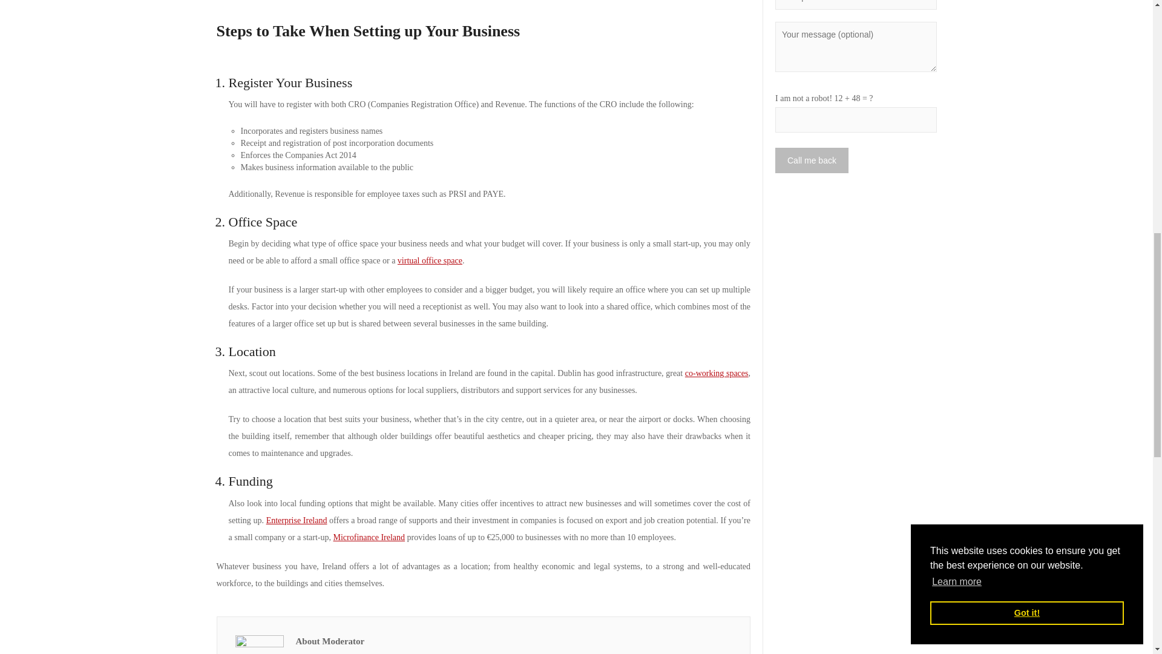  I want to click on virtual office space, so click(430, 260).